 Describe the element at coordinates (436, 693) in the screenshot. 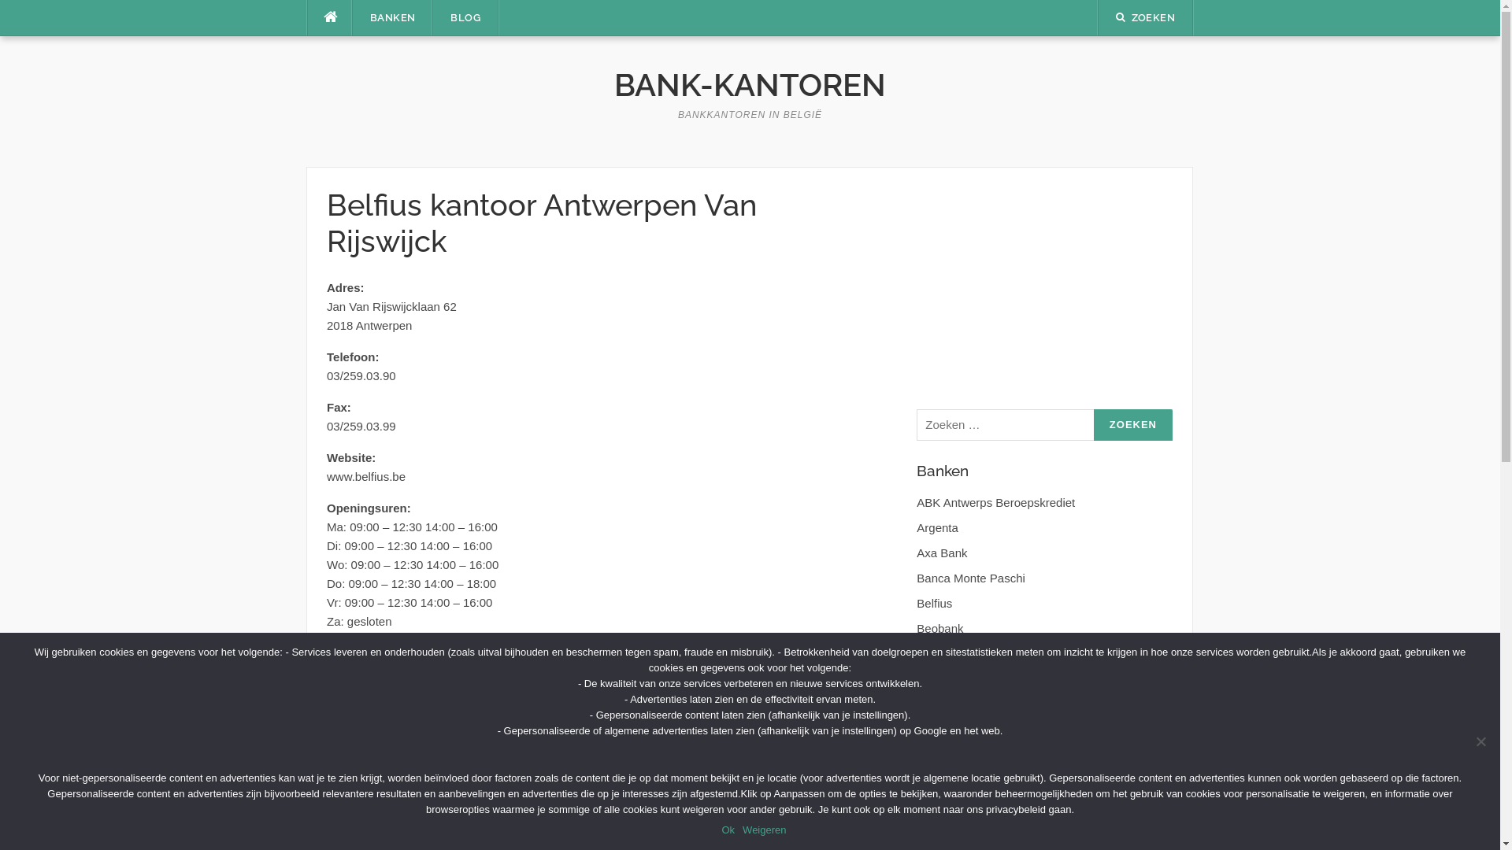

I see `Belfius` at that location.